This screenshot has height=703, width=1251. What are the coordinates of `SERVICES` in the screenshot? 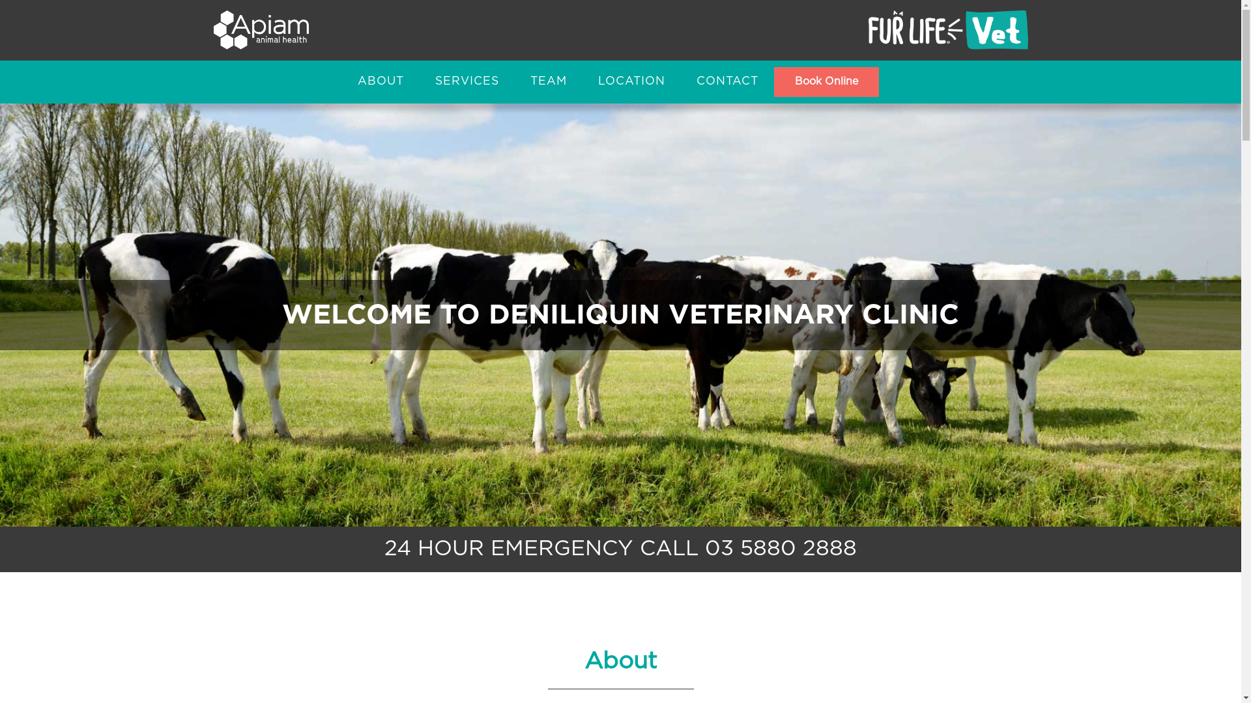 It's located at (467, 82).